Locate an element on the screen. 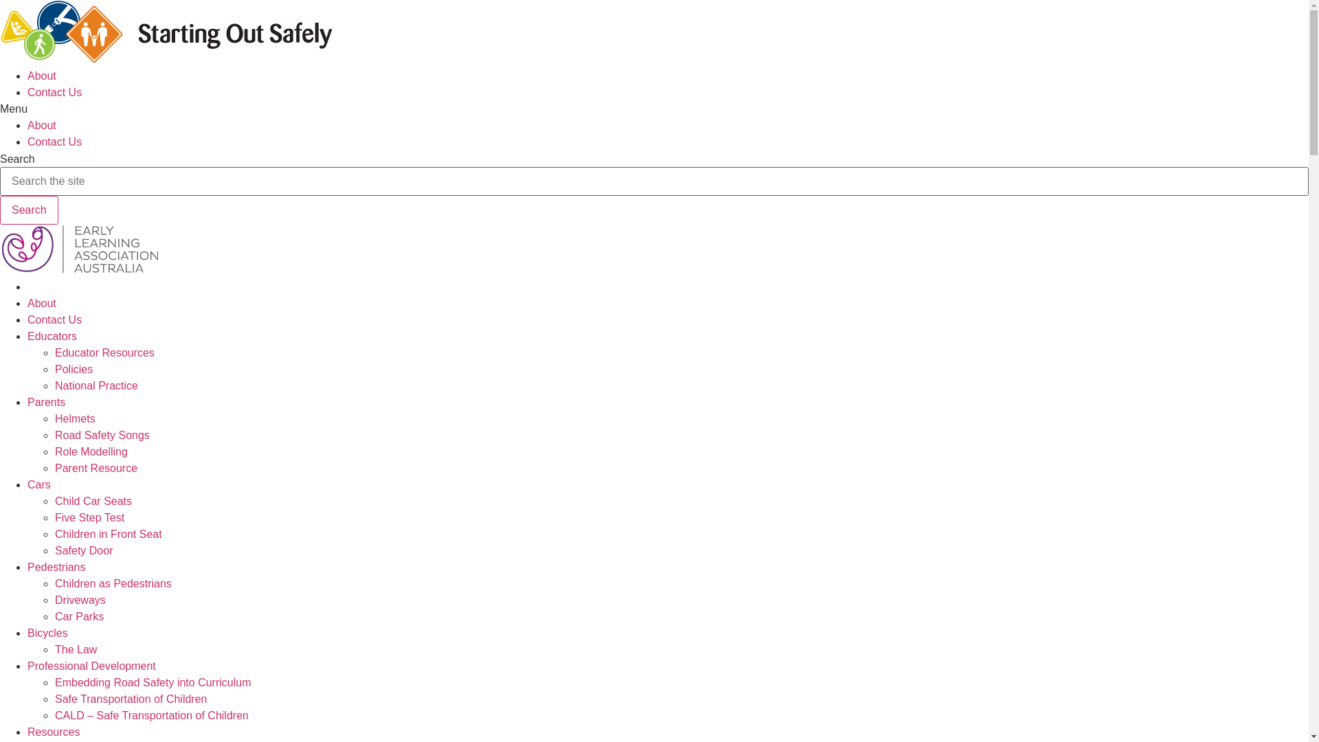 The height and width of the screenshot is (742, 1319). Five Step Test is located at coordinates (89, 518).